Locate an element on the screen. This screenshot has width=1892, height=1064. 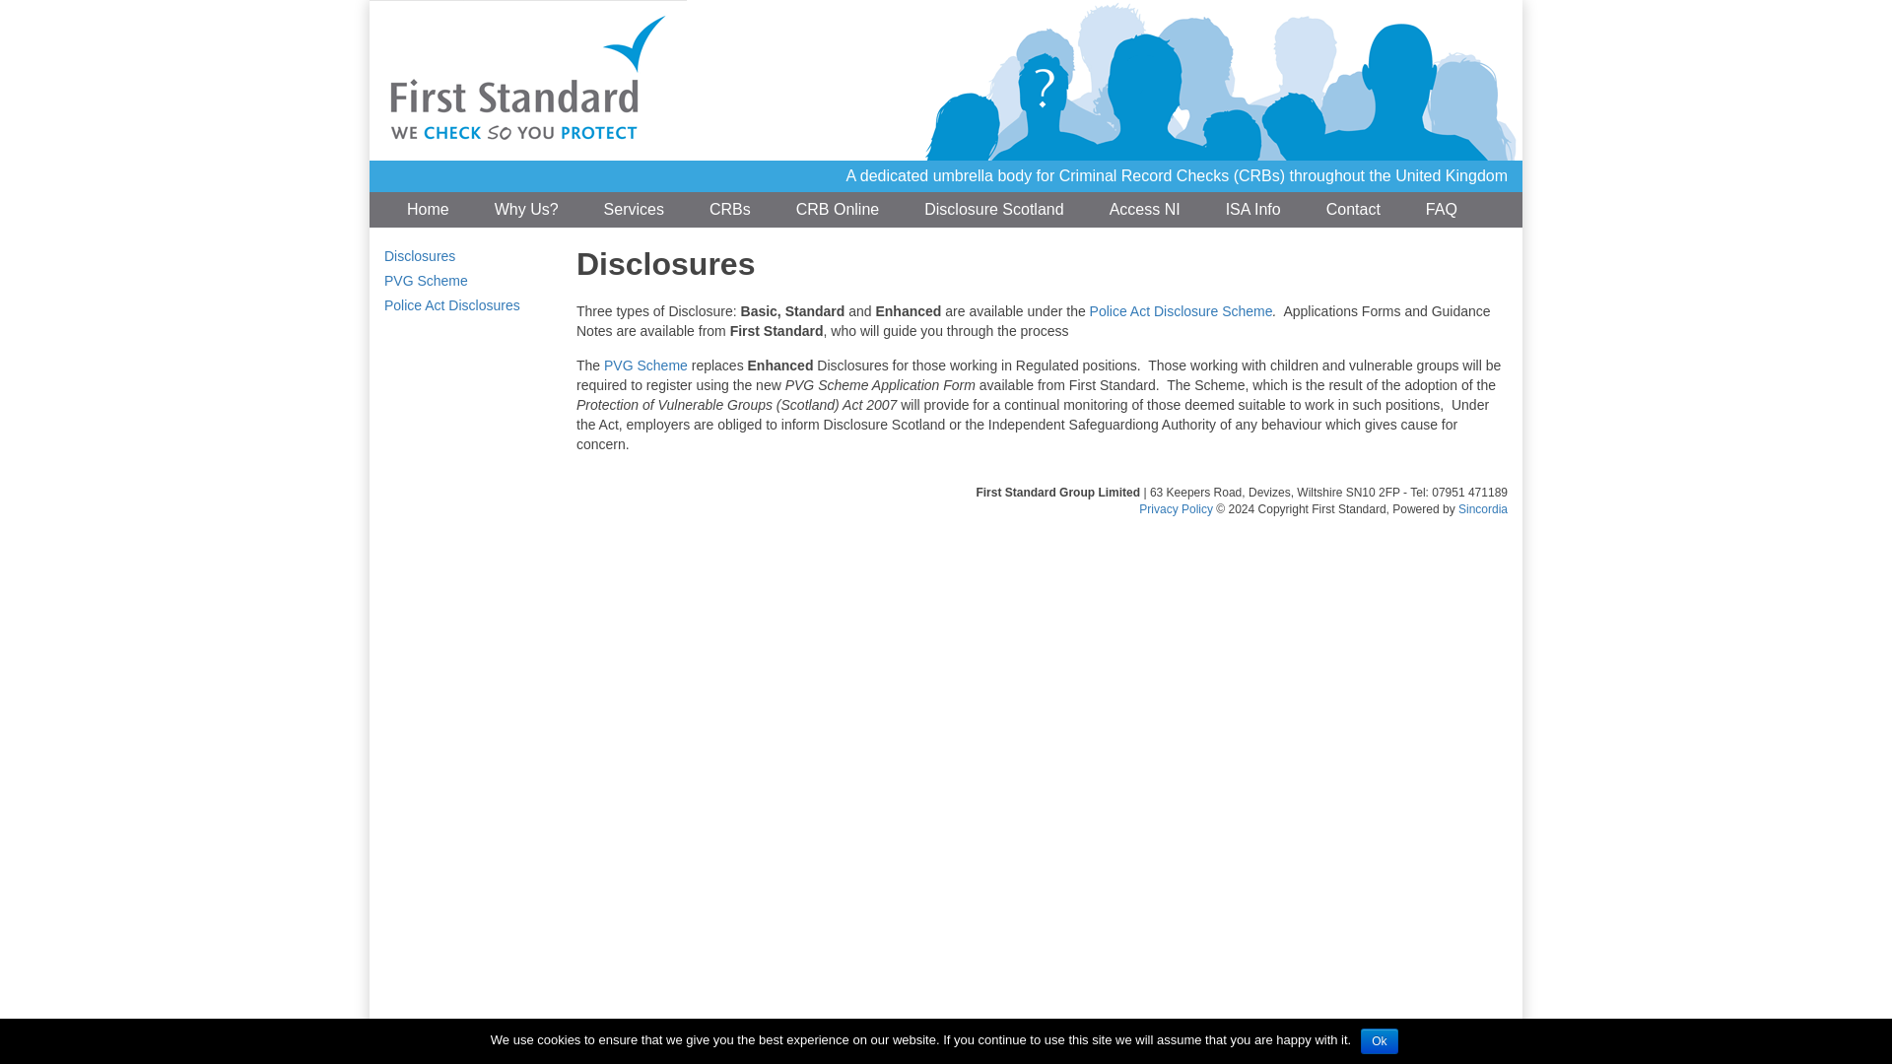
Home is located at coordinates (428, 210).